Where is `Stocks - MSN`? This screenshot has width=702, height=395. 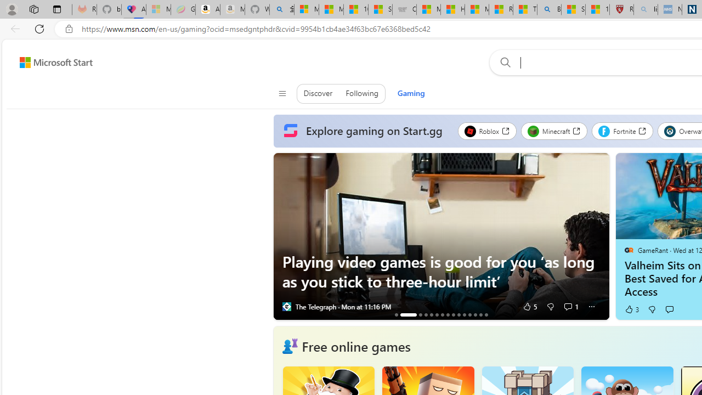
Stocks - MSN is located at coordinates (381, 10).